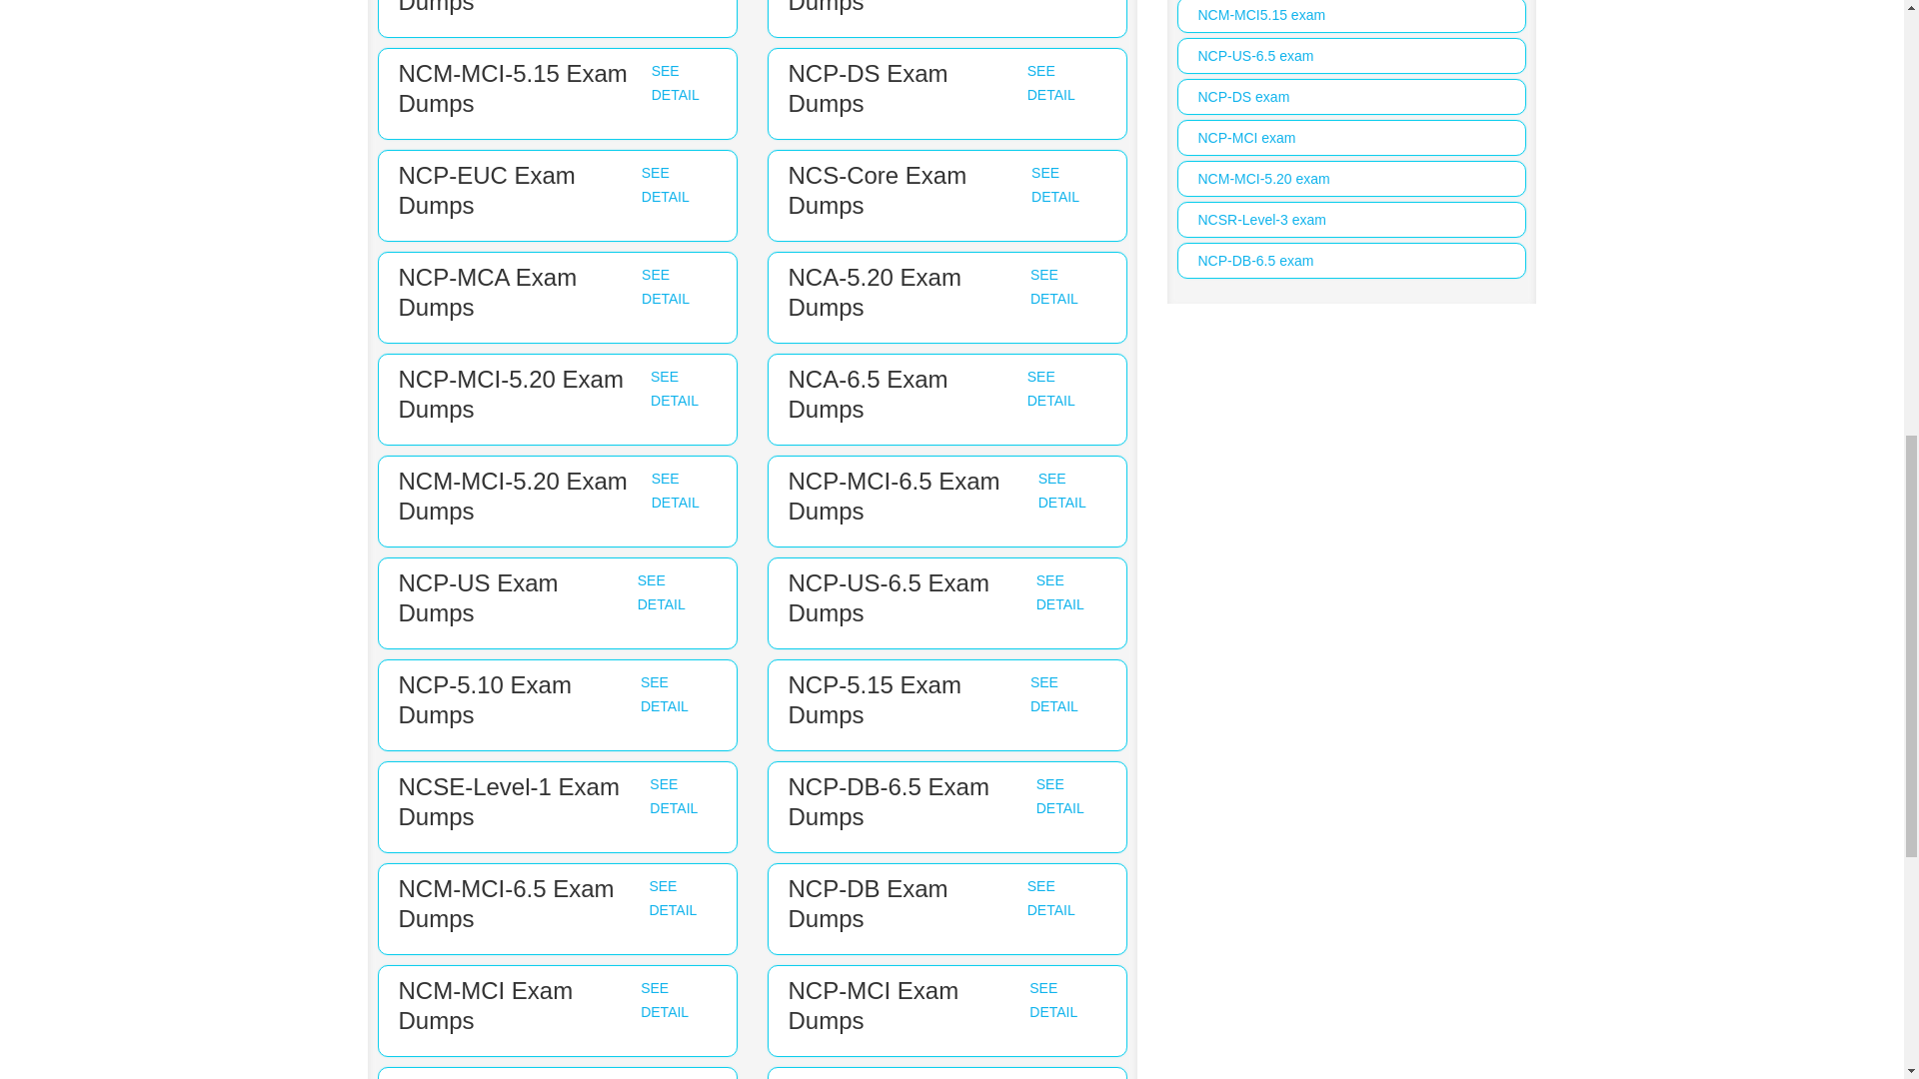 This screenshot has width=1919, height=1079. I want to click on SEE DETAIL, so click(1059, 592).